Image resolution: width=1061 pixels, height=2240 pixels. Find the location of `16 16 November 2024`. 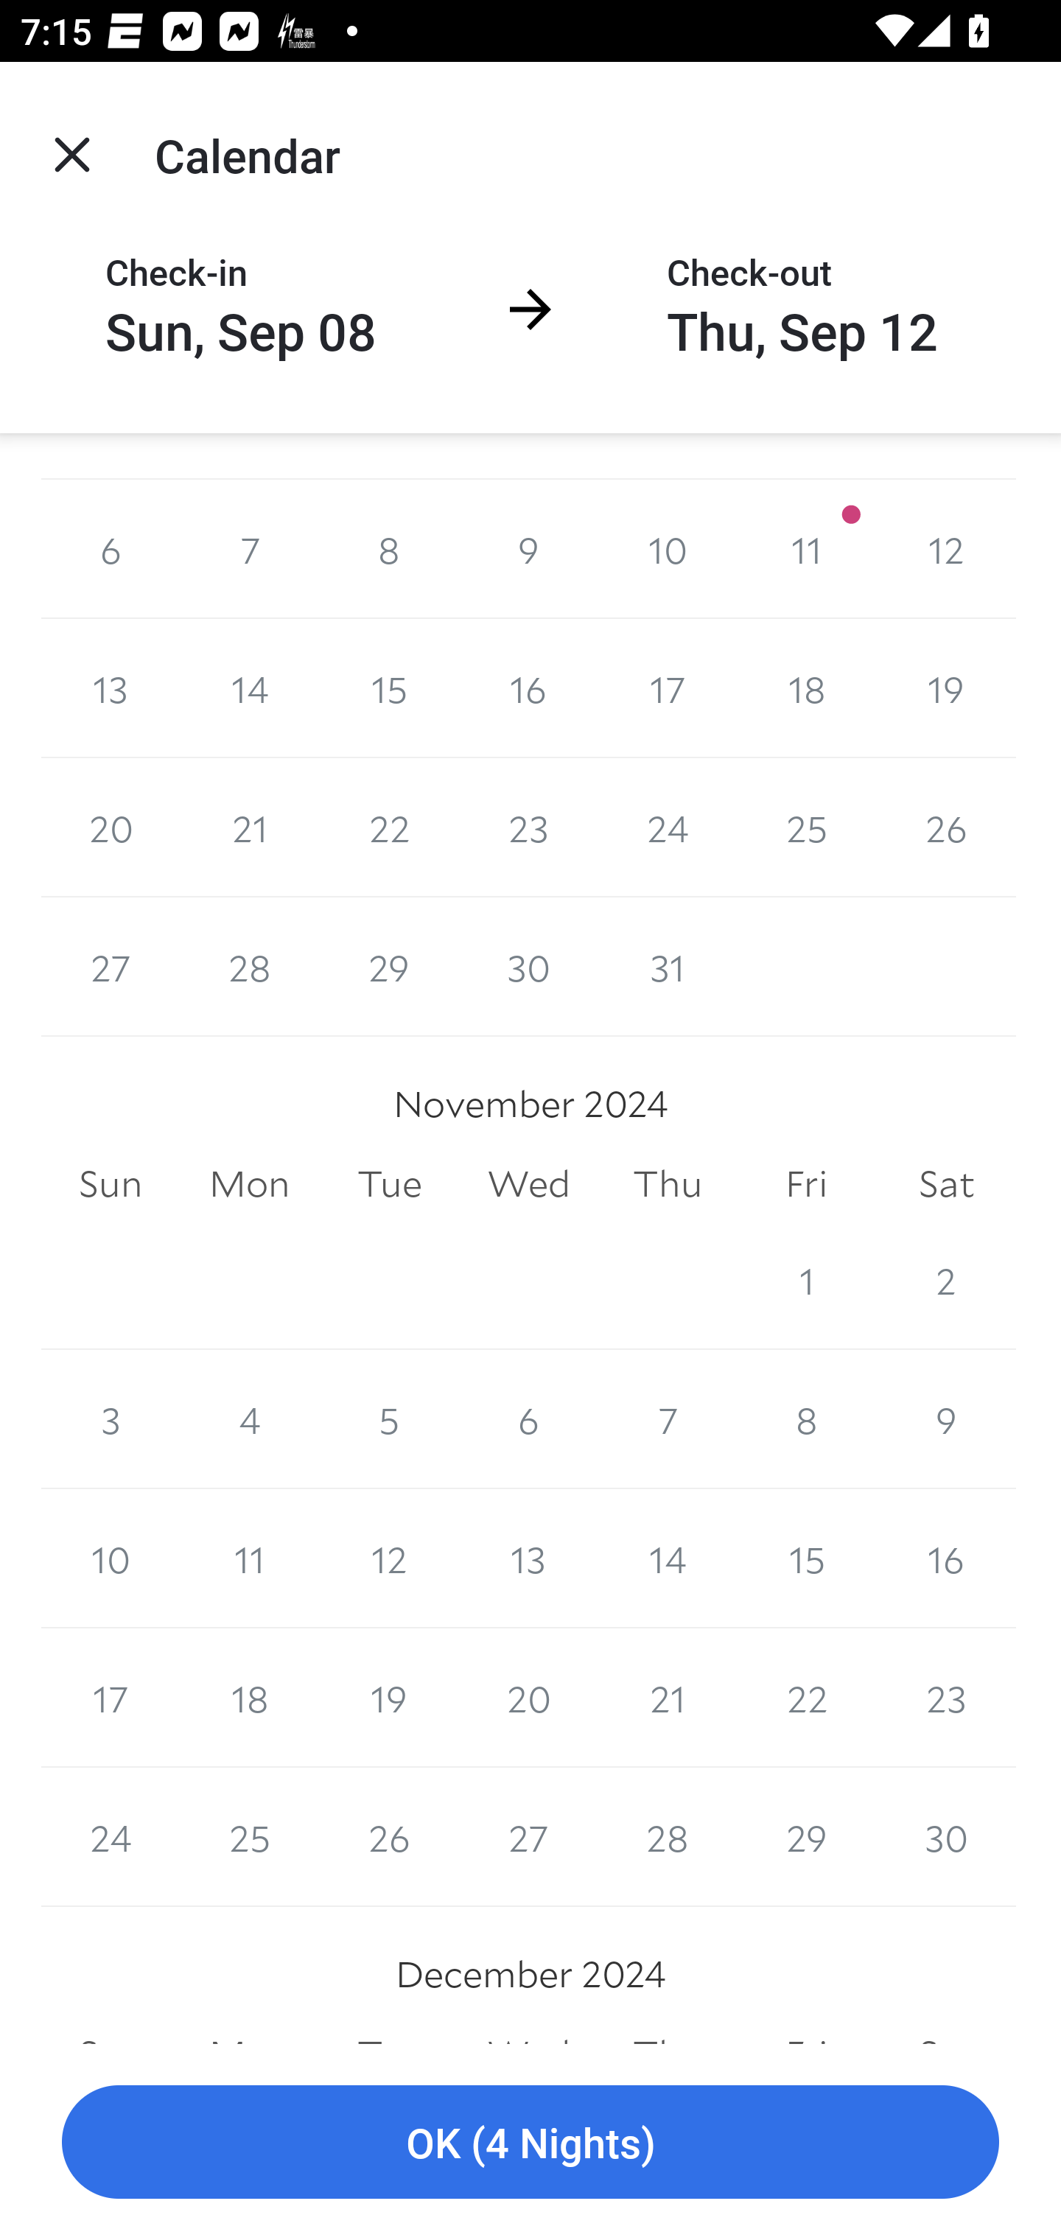

16 16 November 2024 is located at coordinates (946, 1559).